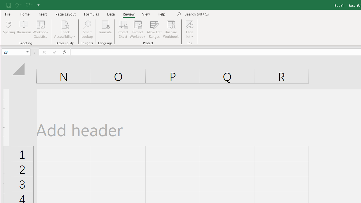 Image resolution: width=361 pixels, height=203 pixels. I want to click on Thesaurus..., so click(24, 29).